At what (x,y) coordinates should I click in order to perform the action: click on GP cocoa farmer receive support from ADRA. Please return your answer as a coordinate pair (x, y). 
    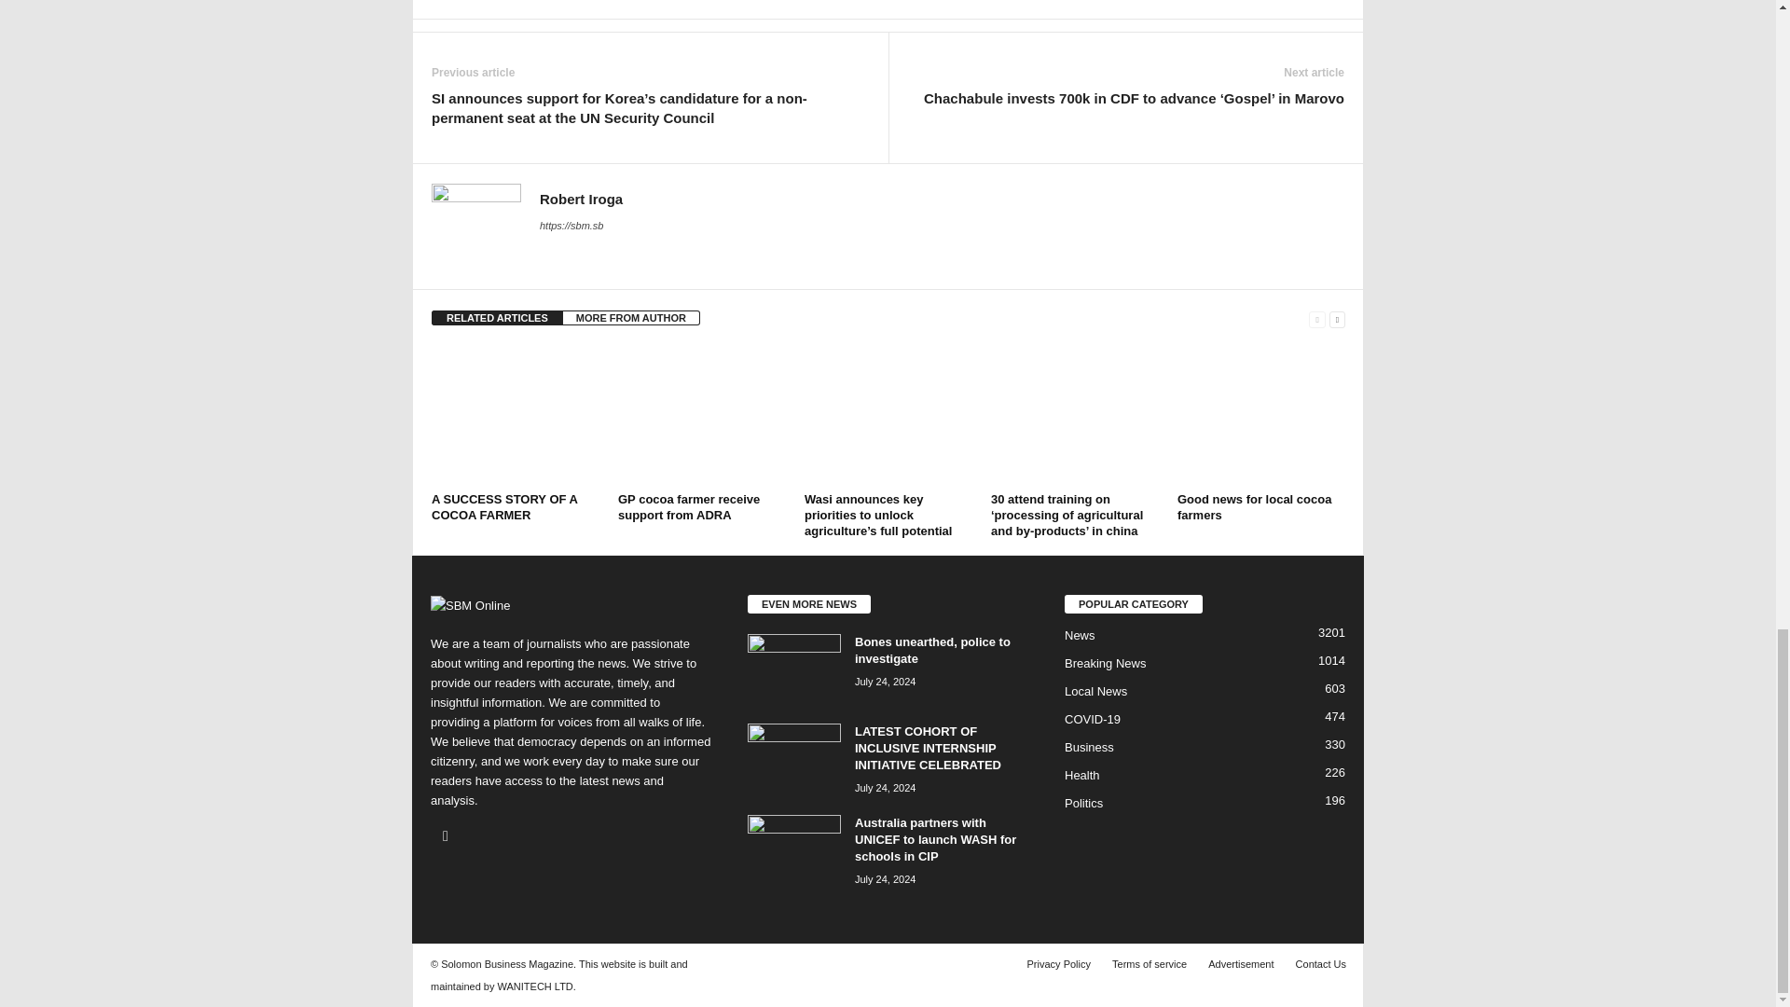
    Looking at the image, I should click on (701, 416).